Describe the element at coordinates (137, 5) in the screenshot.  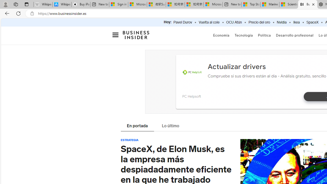
I see `Microsoft Services Agreement` at that location.